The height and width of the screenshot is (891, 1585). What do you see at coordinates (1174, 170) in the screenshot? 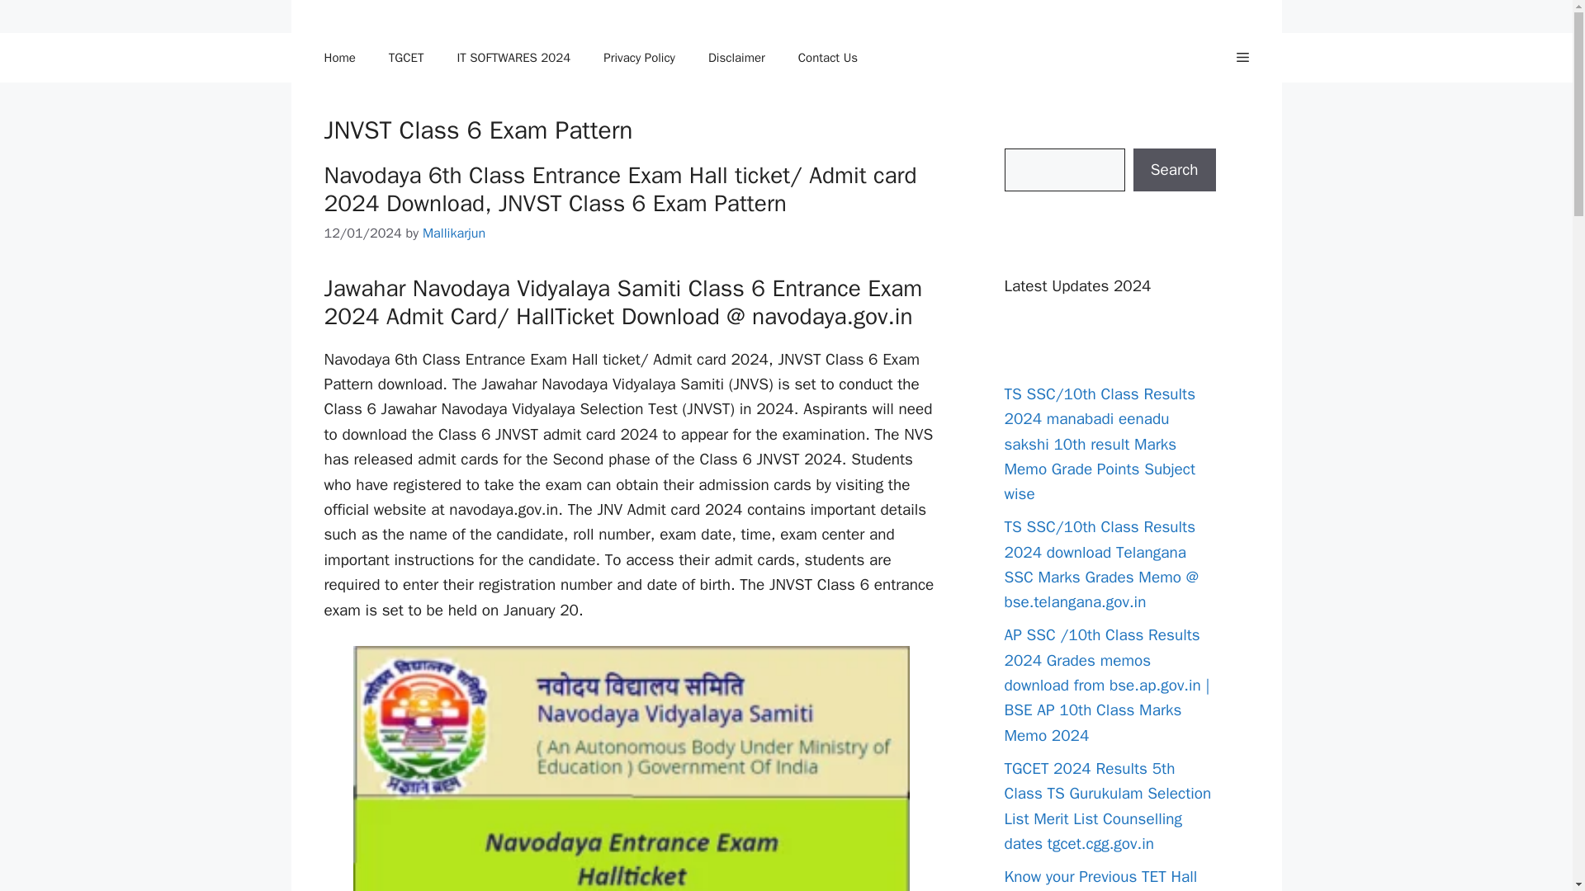
I see `Search` at bounding box center [1174, 170].